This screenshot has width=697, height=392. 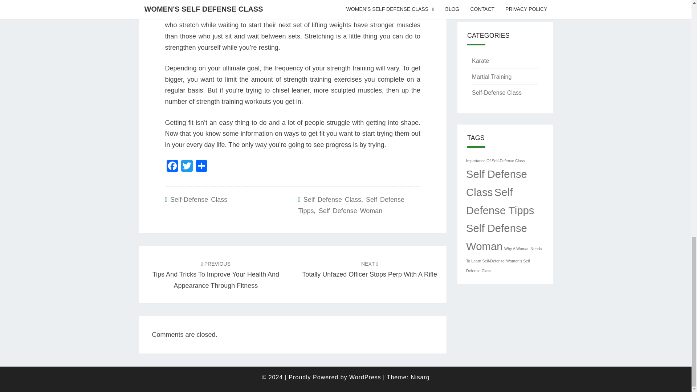 What do you see at coordinates (495, 161) in the screenshot?
I see `Importance Of Self-Defense Class` at bounding box center [495, 161].